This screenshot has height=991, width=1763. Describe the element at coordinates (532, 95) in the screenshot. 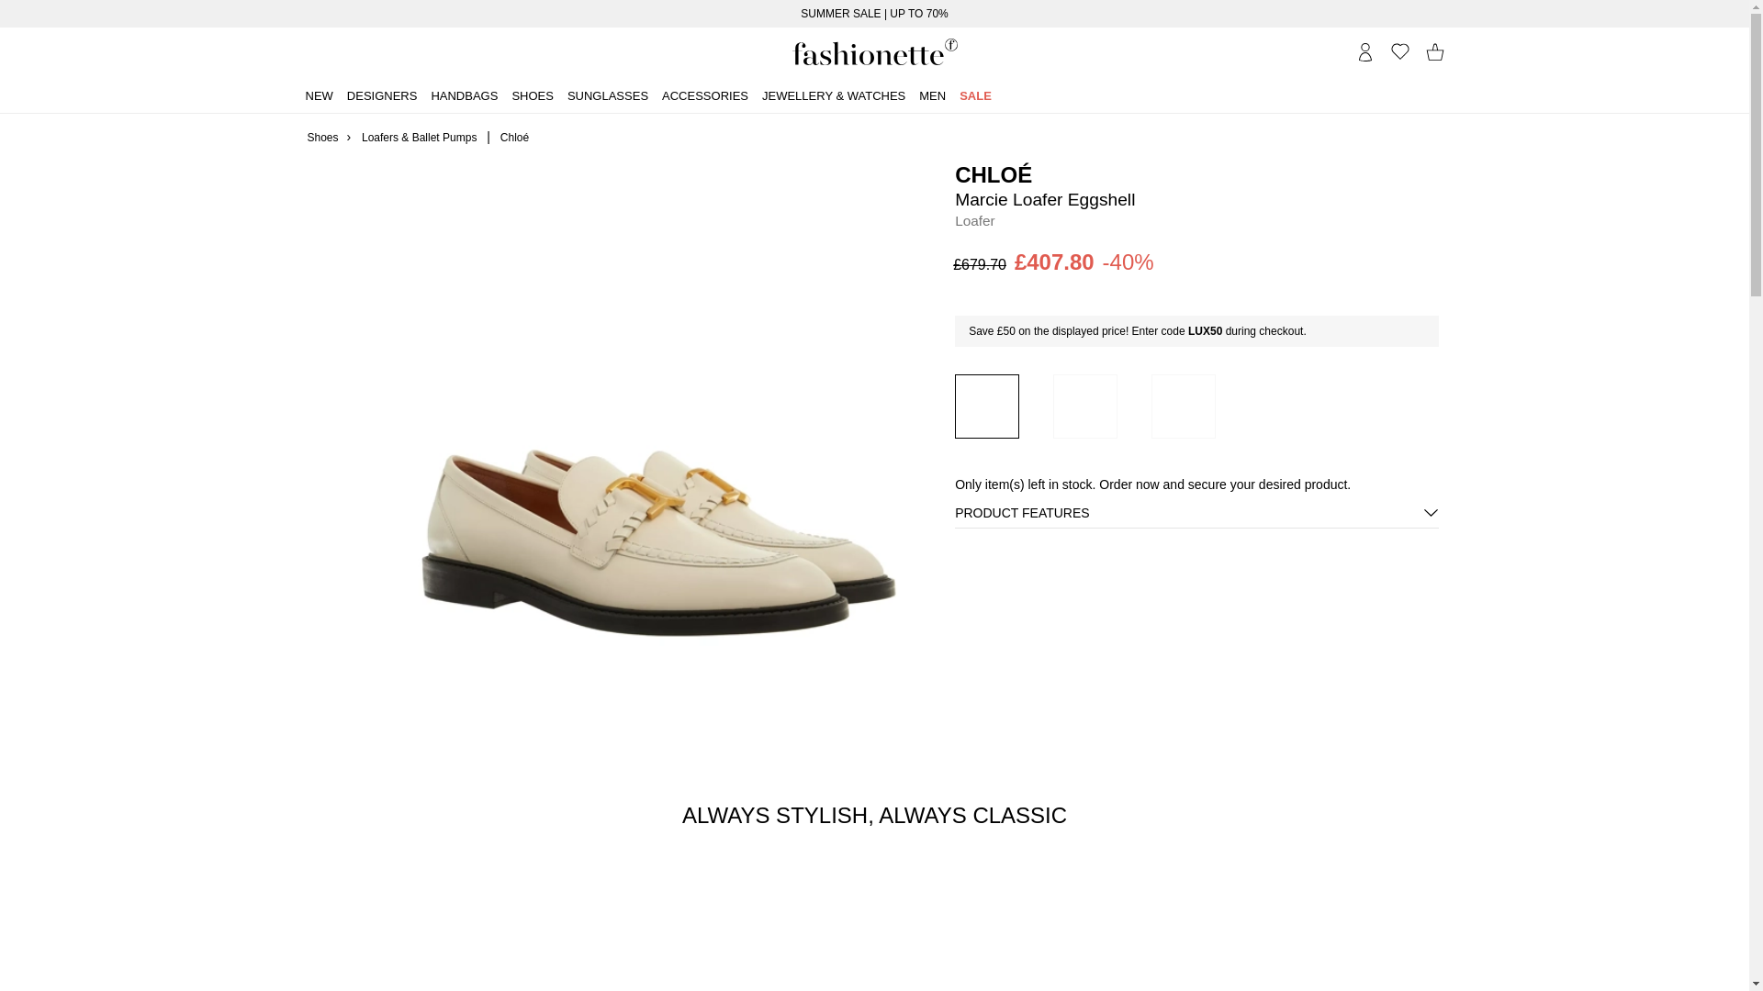

I see `Shoes` at that location.